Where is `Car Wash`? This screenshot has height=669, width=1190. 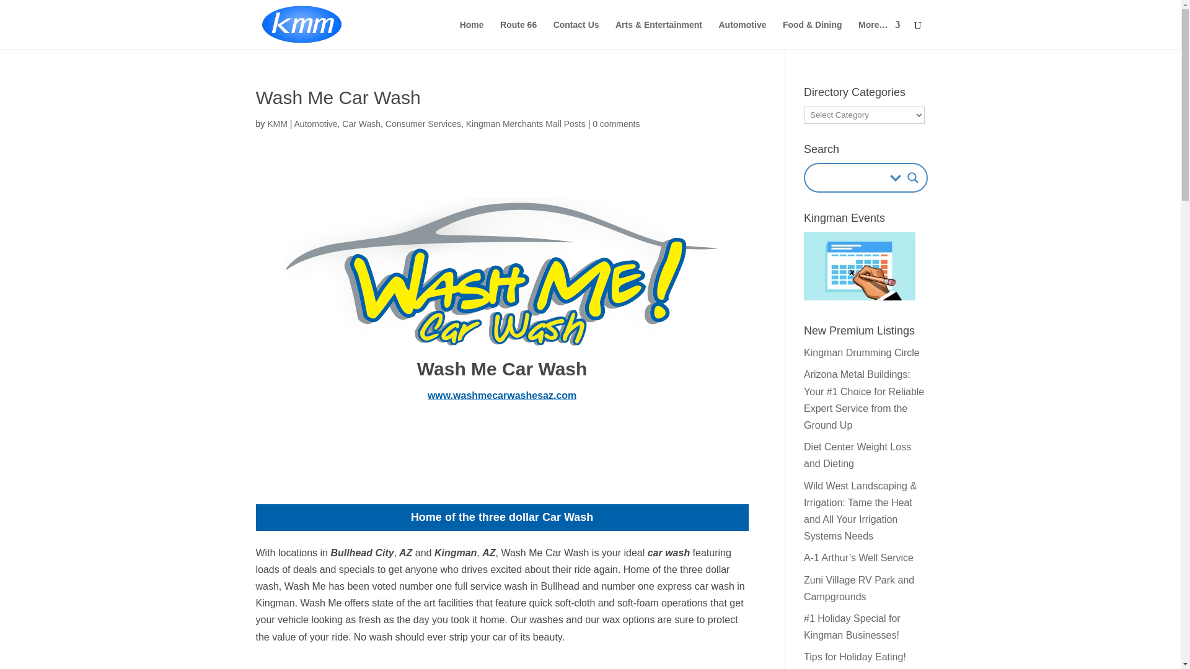
Car Wash is located at coordinates (361, 124).